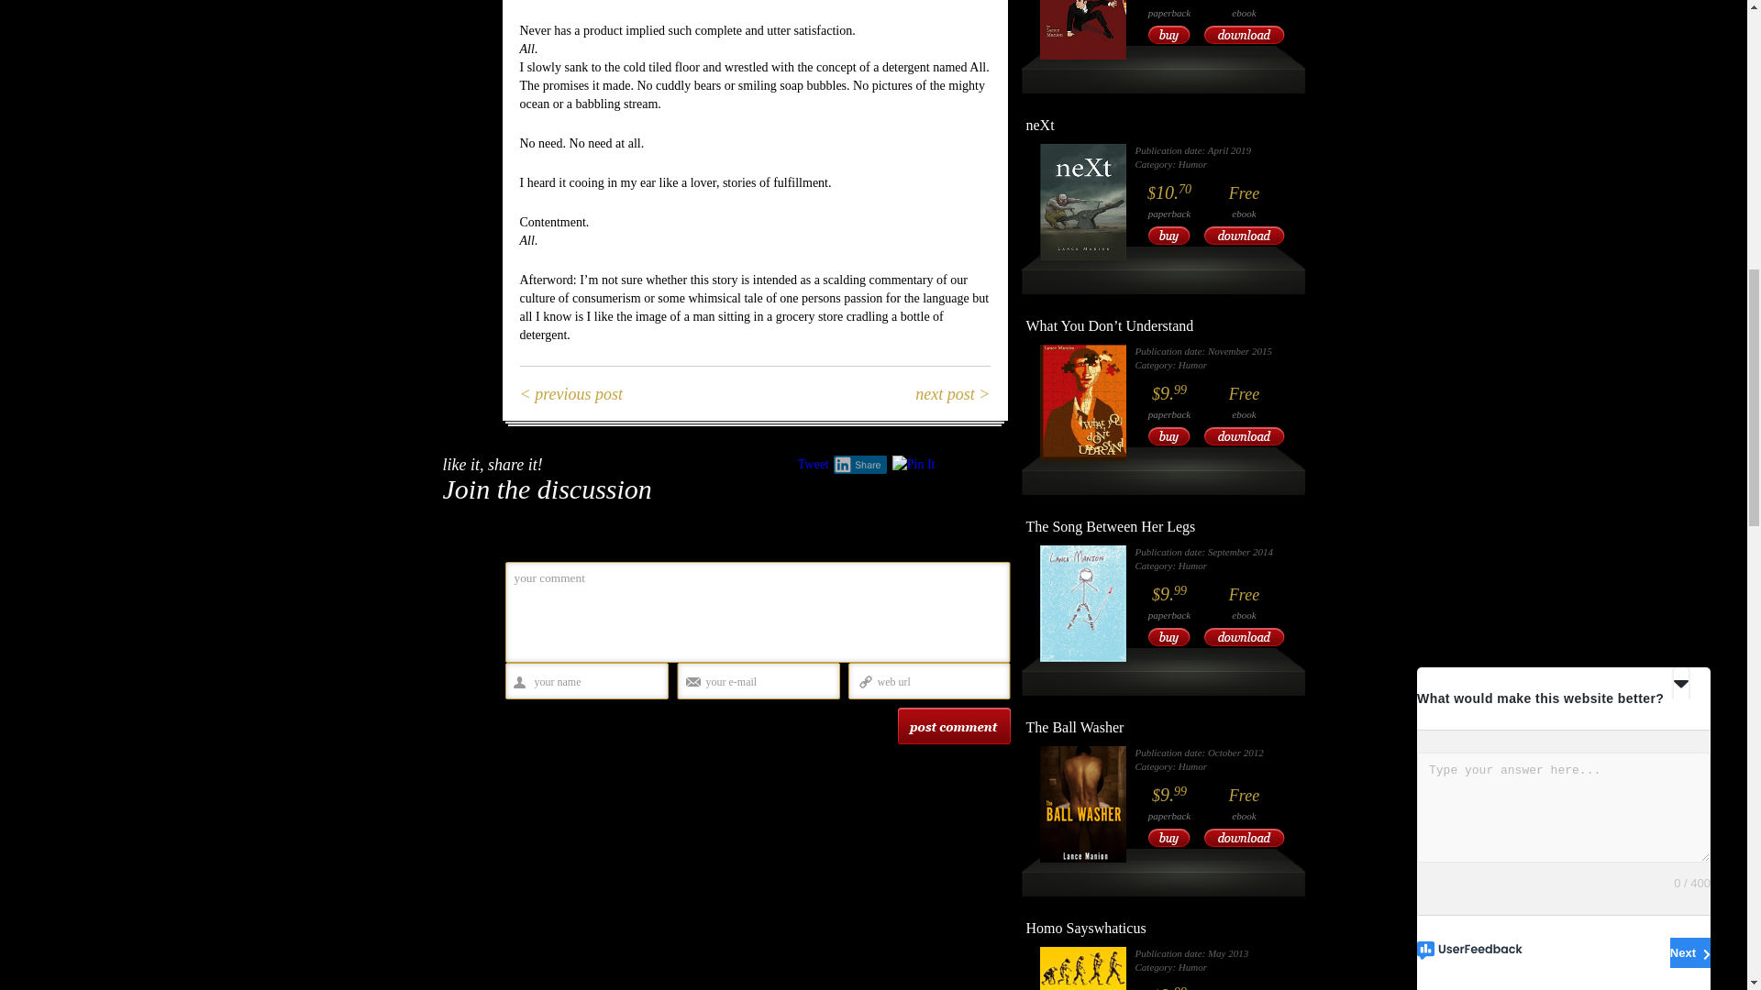 This screenshot has height=990, width=1761. I want to click on web url, so click(936, 682).